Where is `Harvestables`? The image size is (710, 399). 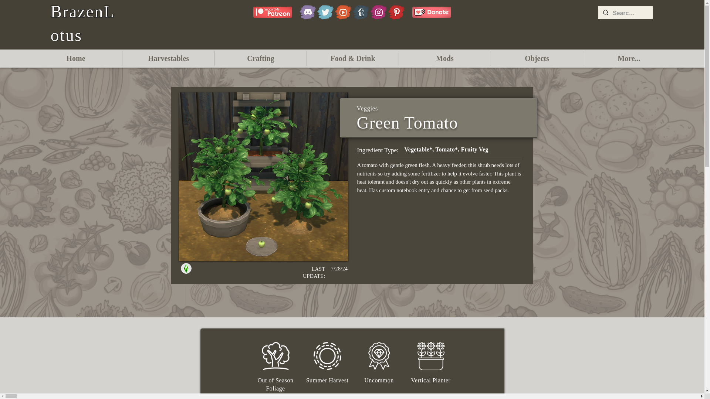
Harvestables is located at coordinates (168, 58).